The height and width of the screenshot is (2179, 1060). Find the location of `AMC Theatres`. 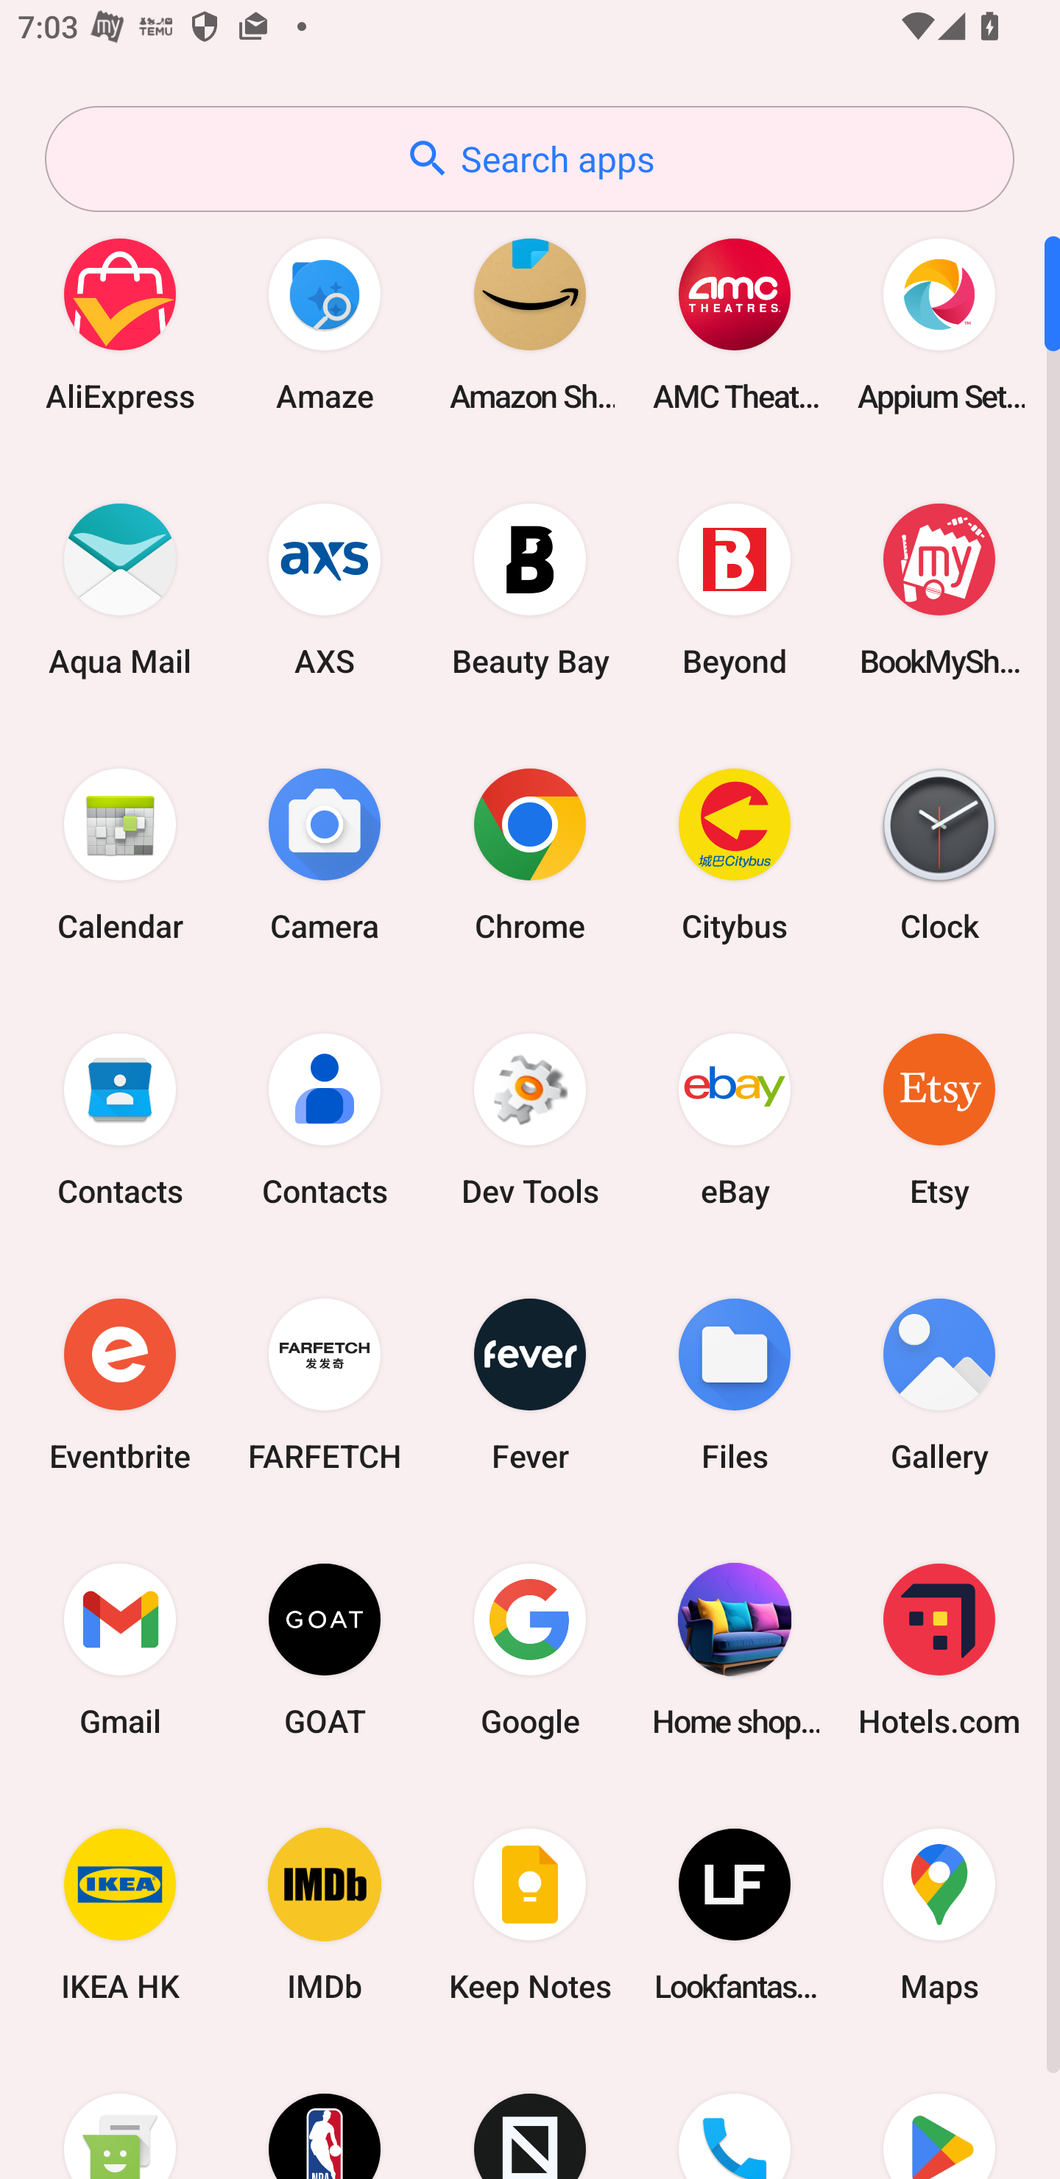

AMC Theatres is located at coordinates (735, 324).